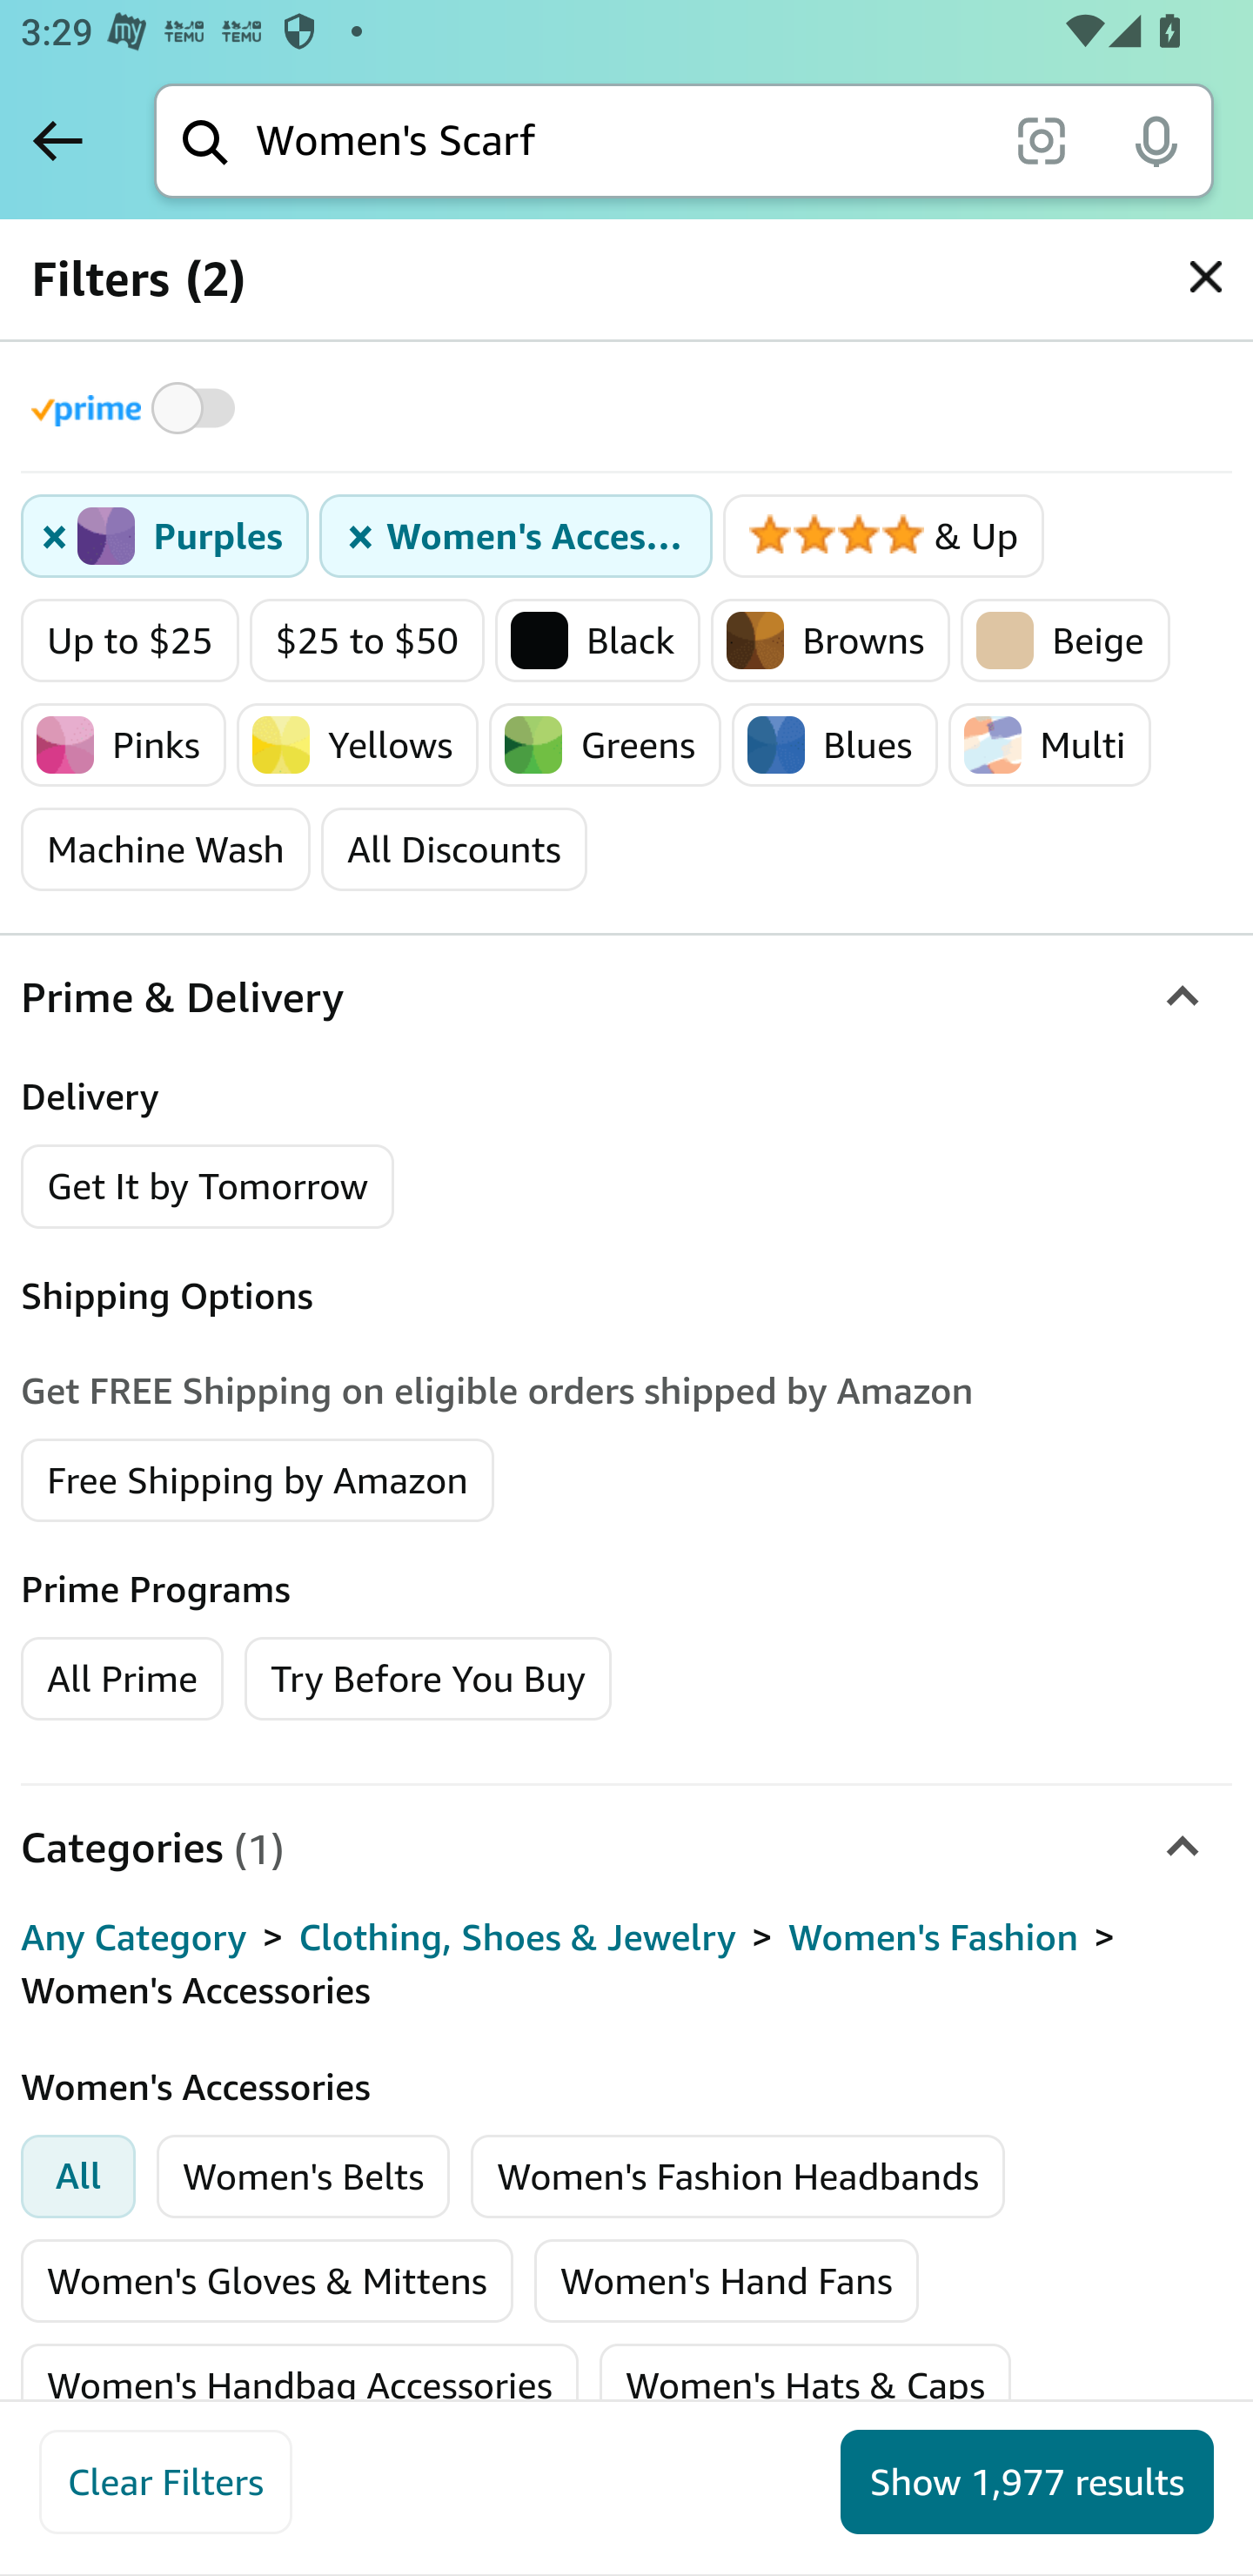  I want to click on Women's Fashion Headbands, so click(738, 2175).